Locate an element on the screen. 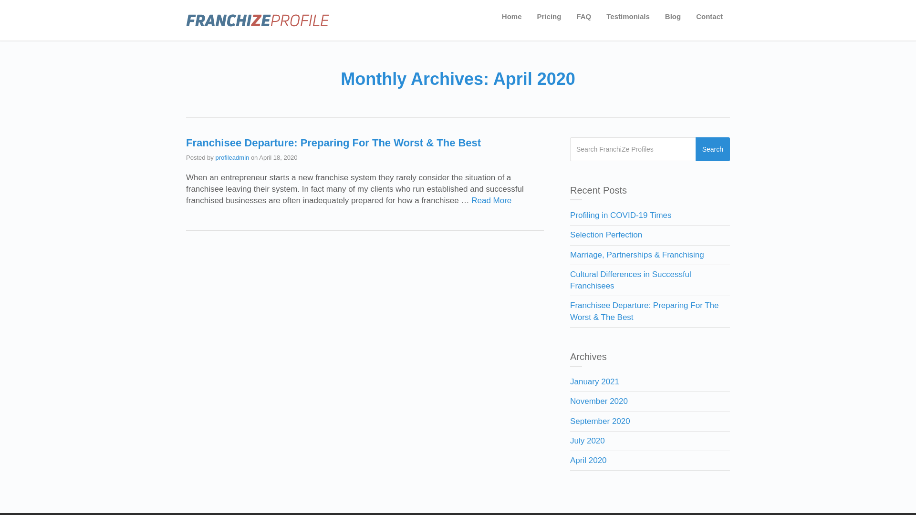 This screenshot has width=916, height=515. April 2020 is located at coordinates (589, 461).